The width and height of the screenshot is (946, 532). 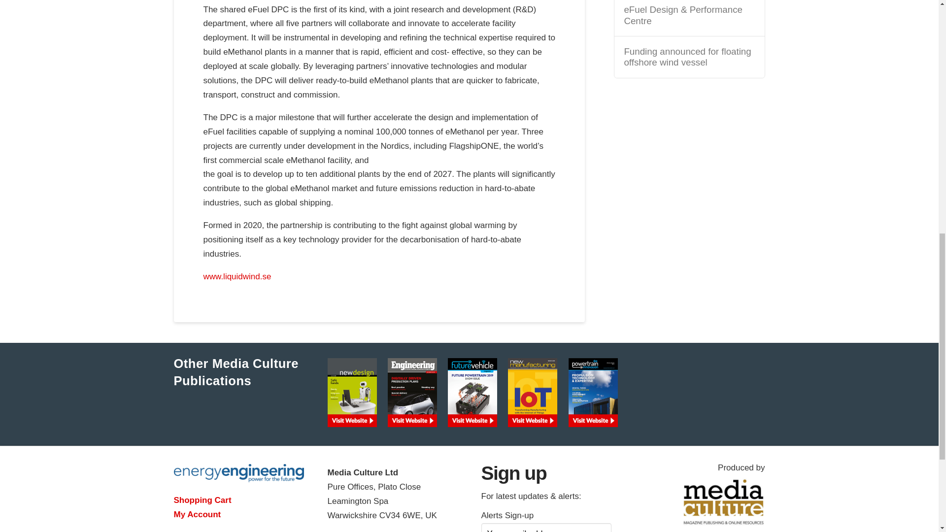 What do you see at coordinates (197, 514) in the screenshot?
I see `My Account` at bounding box center [197, 514].